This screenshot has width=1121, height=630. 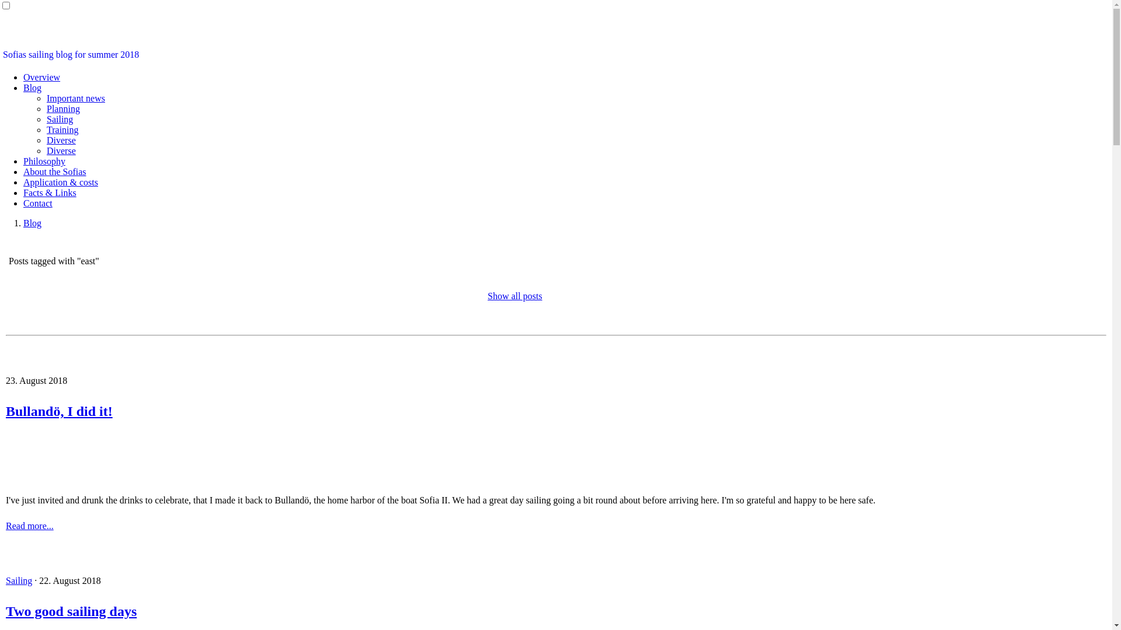 What do you see at coordinates (515, 296) in the screenshot?
I see `Show all posts` at bounding box center [515, 296].